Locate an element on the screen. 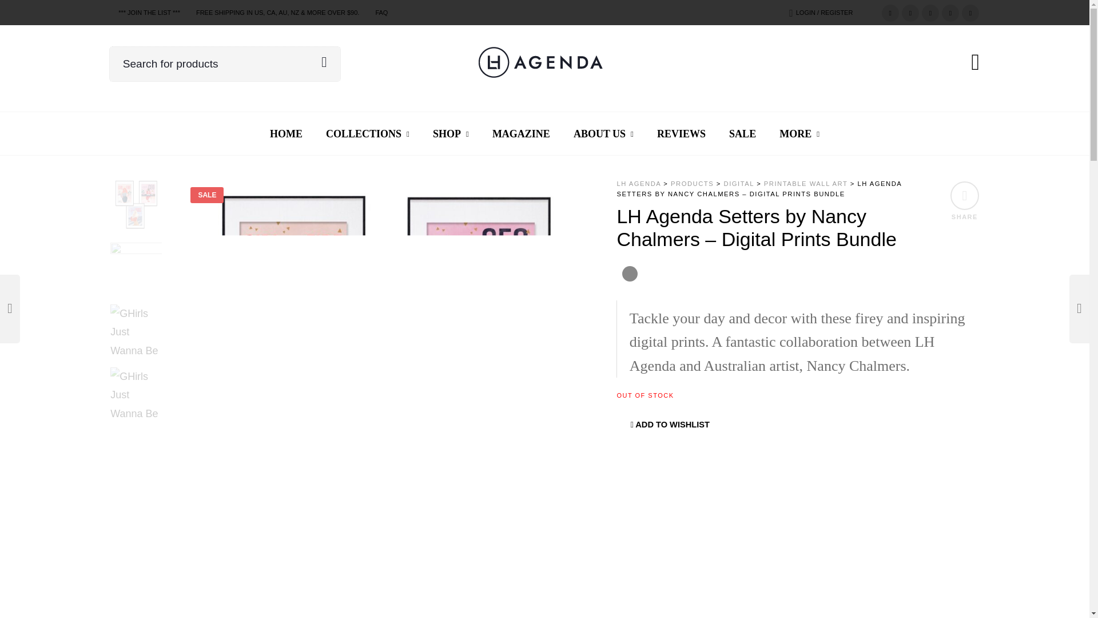  SHOP is located at coordinates (451, 134).